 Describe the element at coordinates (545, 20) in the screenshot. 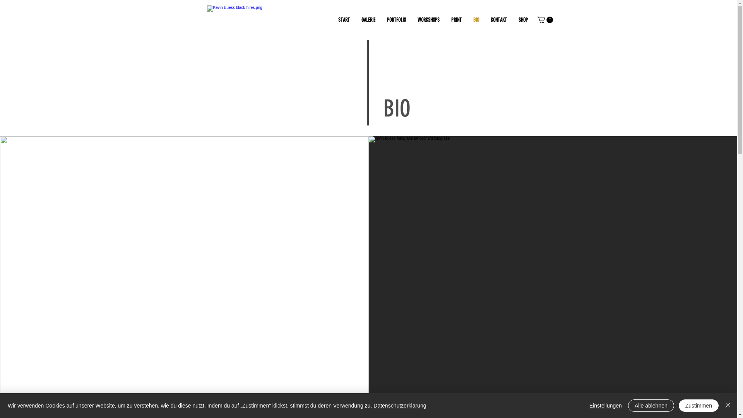

I see `0` at that location.